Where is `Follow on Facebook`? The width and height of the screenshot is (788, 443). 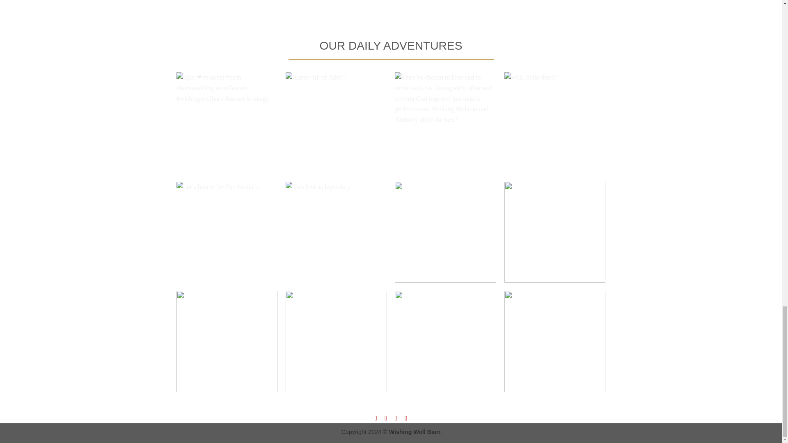 Follow on Facebook is located at coordinates (376, 418).